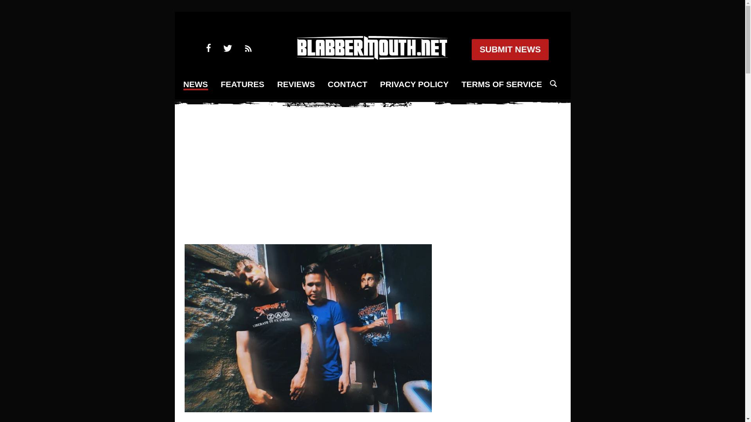  I want to click on blabbermouth, so click(372, 57).